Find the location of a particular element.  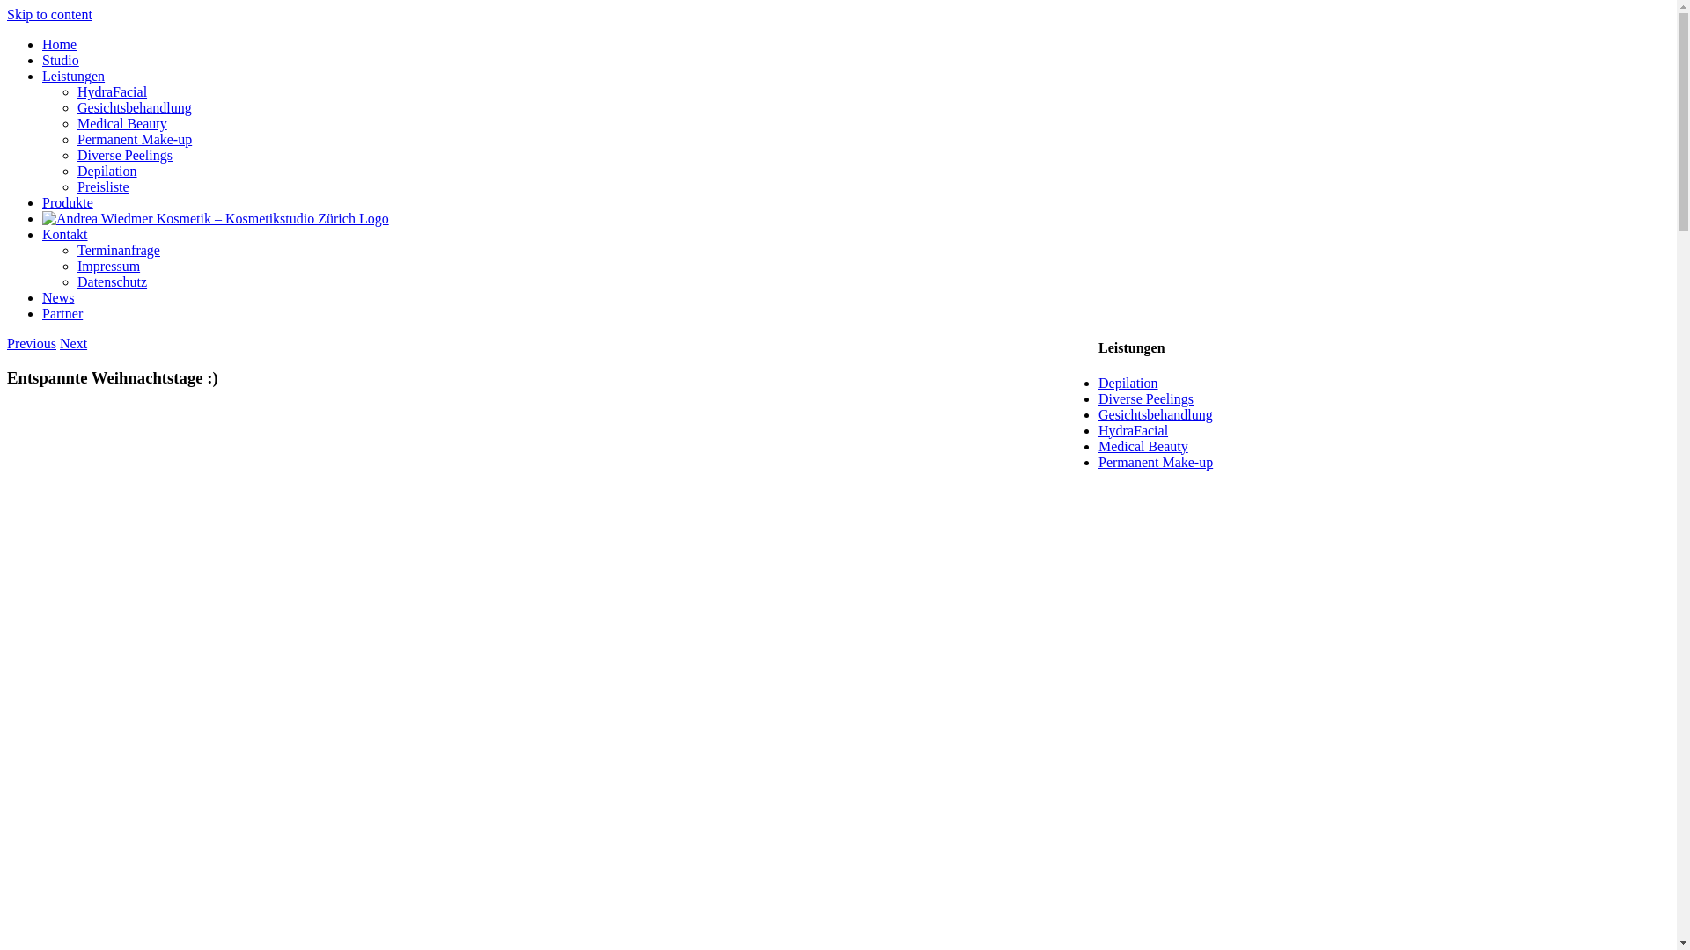

Depilation is located at coordinates (1128, 384).